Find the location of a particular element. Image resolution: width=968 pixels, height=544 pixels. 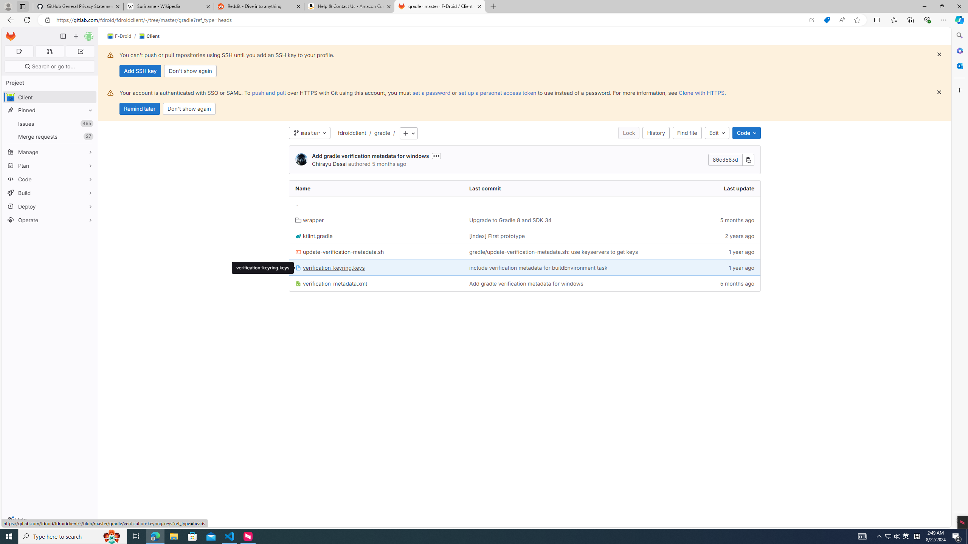

Create new... is located at coordinates (76, 36).